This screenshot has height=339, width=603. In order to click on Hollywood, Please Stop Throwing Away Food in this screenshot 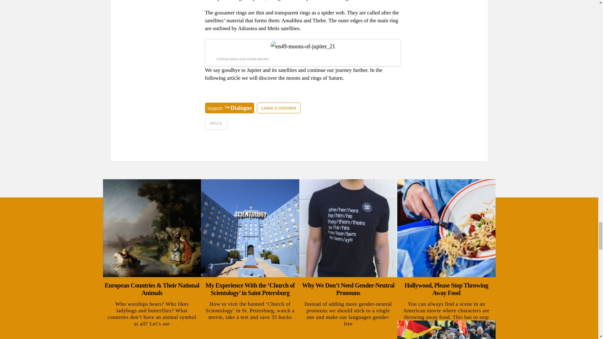, I will do `click(447, 289)`.